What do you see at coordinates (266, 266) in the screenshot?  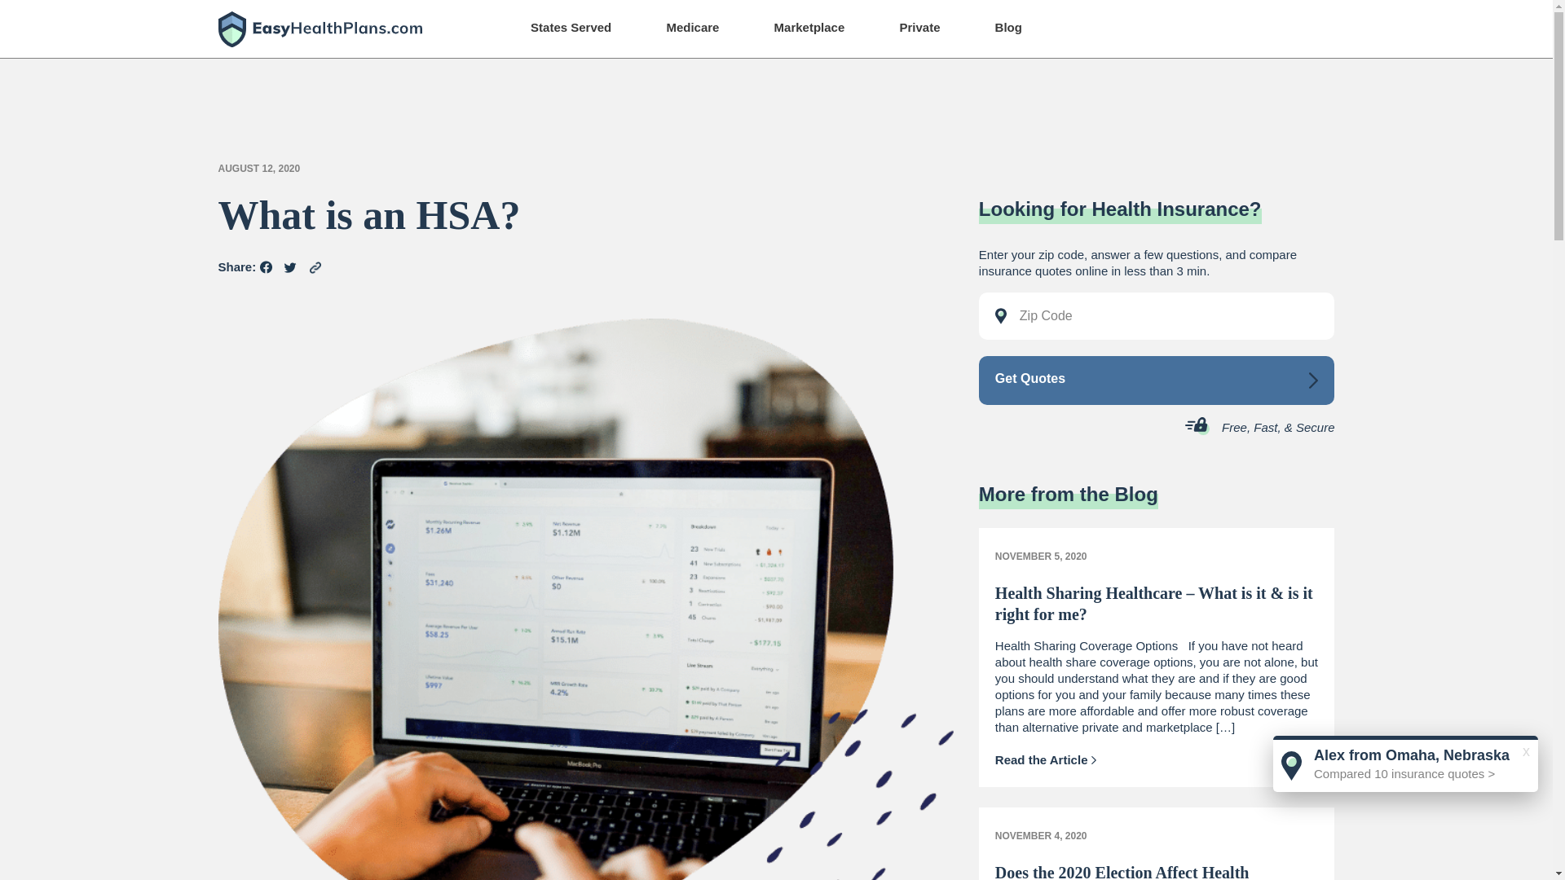 I see `Share on Facebook` at bounding box center [266, 266].